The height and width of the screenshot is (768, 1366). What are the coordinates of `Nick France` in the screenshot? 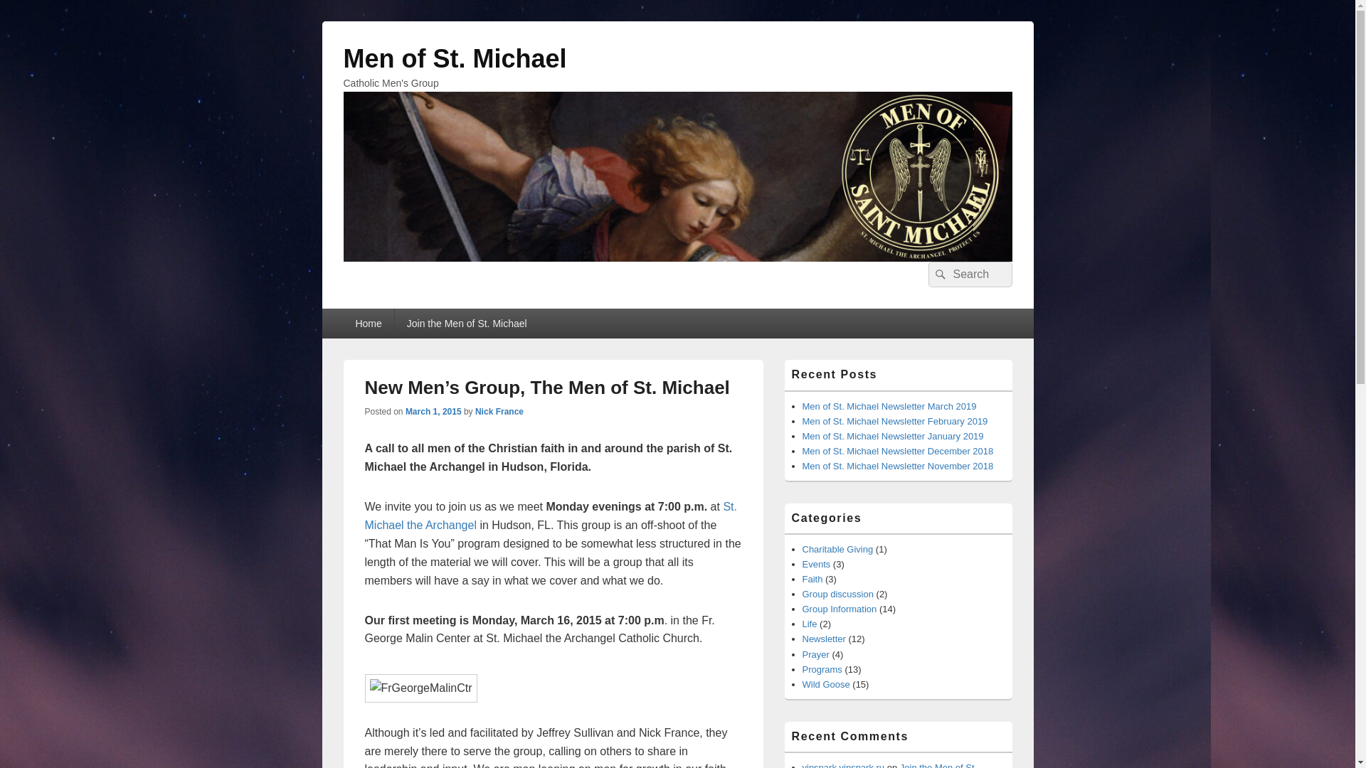 It's located at (499, 412).